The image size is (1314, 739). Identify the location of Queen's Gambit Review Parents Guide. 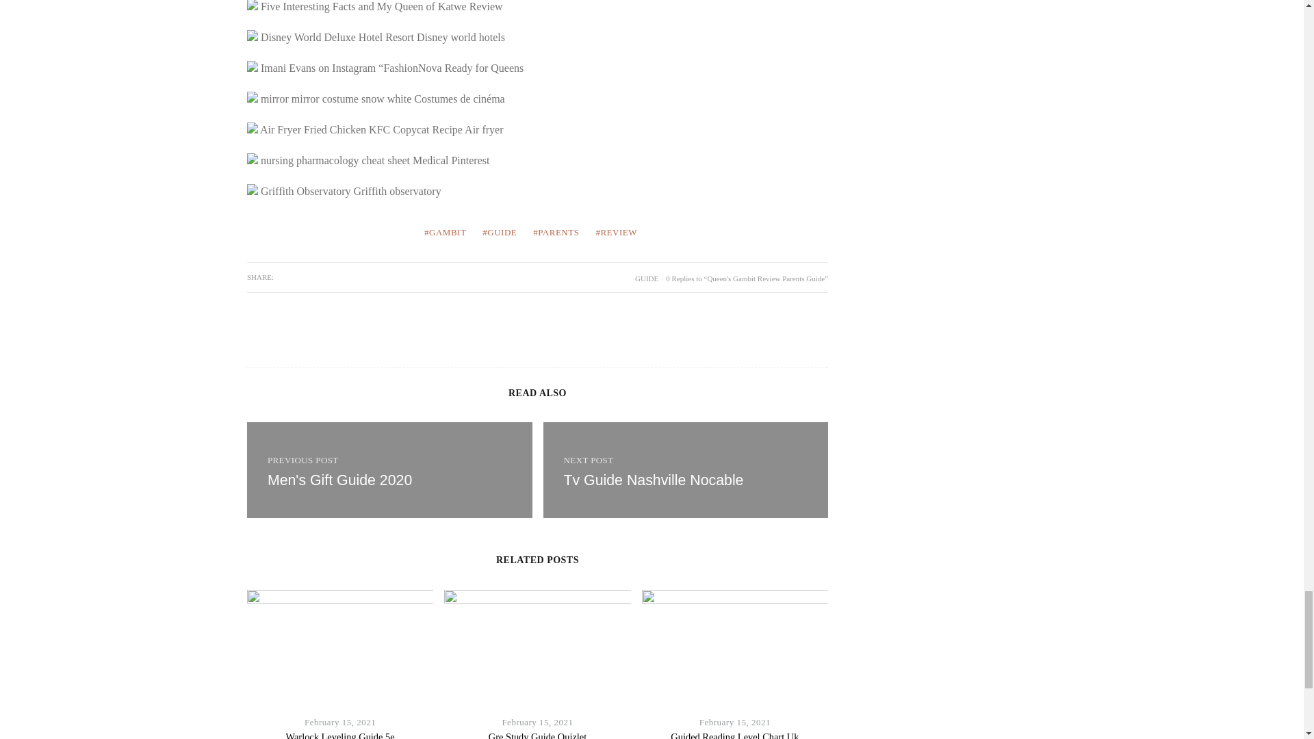
(339, 480).